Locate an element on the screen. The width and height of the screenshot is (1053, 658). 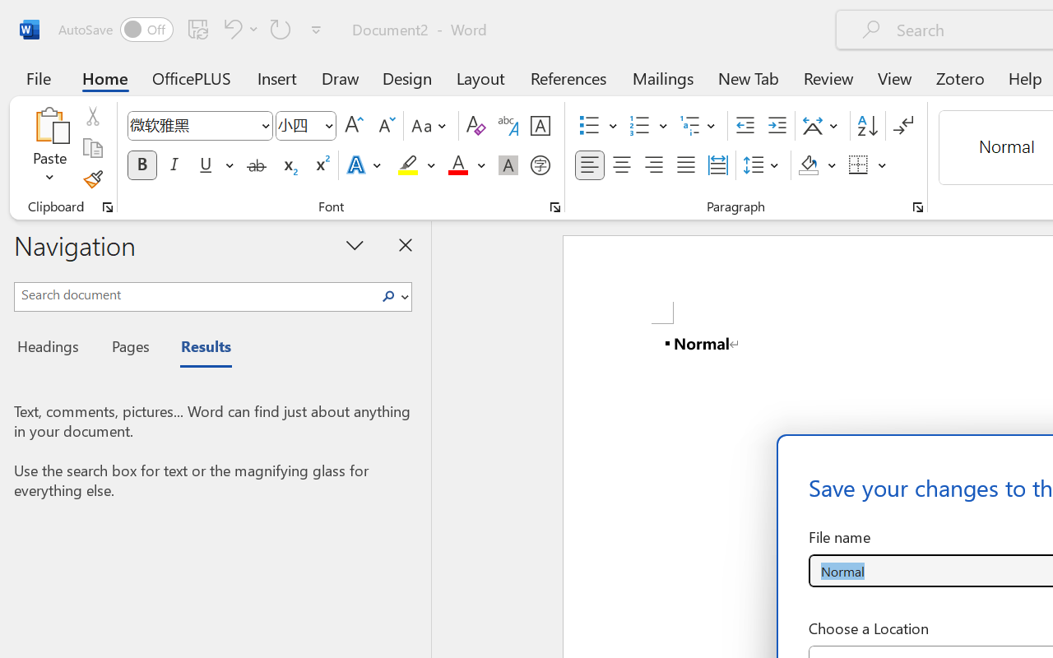
Change Case is located at coordinates (431, 126).